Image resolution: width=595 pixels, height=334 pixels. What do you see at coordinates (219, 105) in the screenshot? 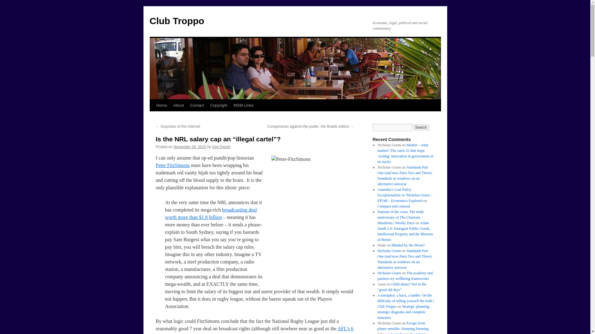
I see `Copyright` at bounding box center [219, 105].